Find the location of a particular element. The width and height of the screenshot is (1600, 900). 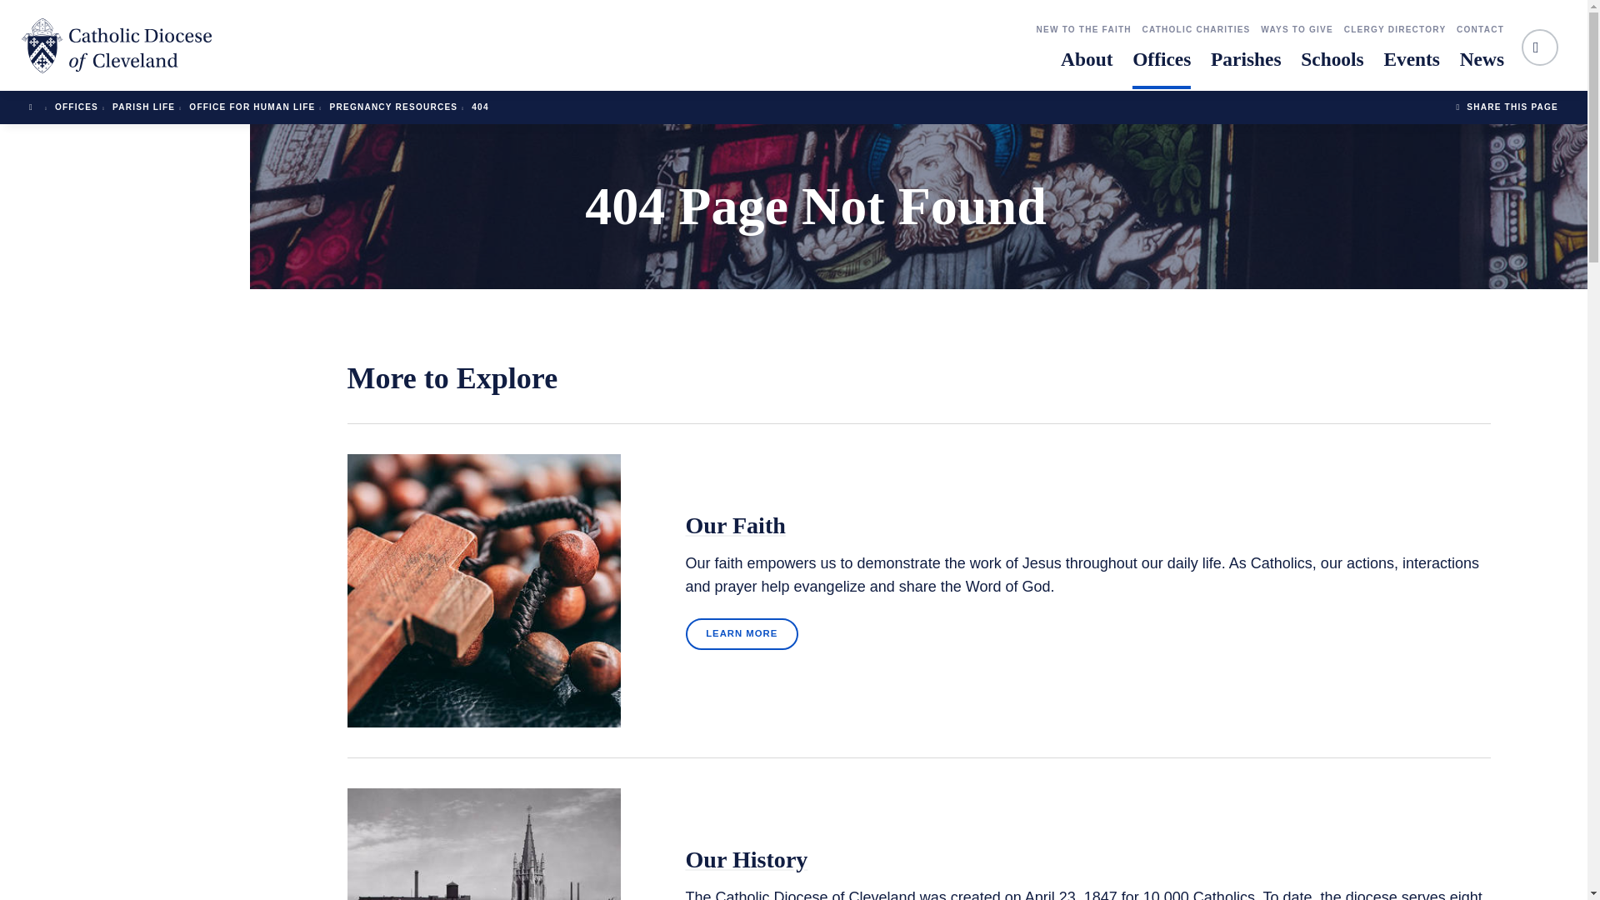

Events is located at coordinates (1412, 67).